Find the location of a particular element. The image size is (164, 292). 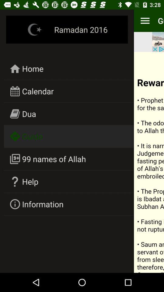

advertisement is located at coordinates (158, 42).